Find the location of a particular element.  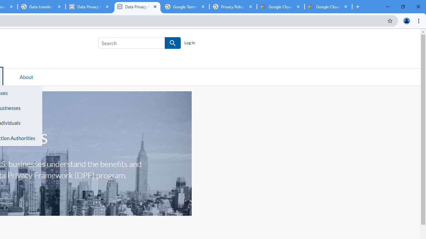

Search is located at coordinates (131, 43).